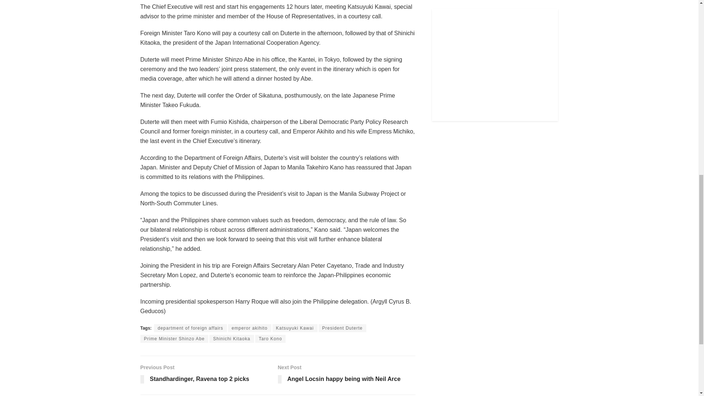  What do you see at coordinates (346, 375) in the screenshot?
I see `Prime Minister Shinzo Abe` at bounding box center [346, 375].